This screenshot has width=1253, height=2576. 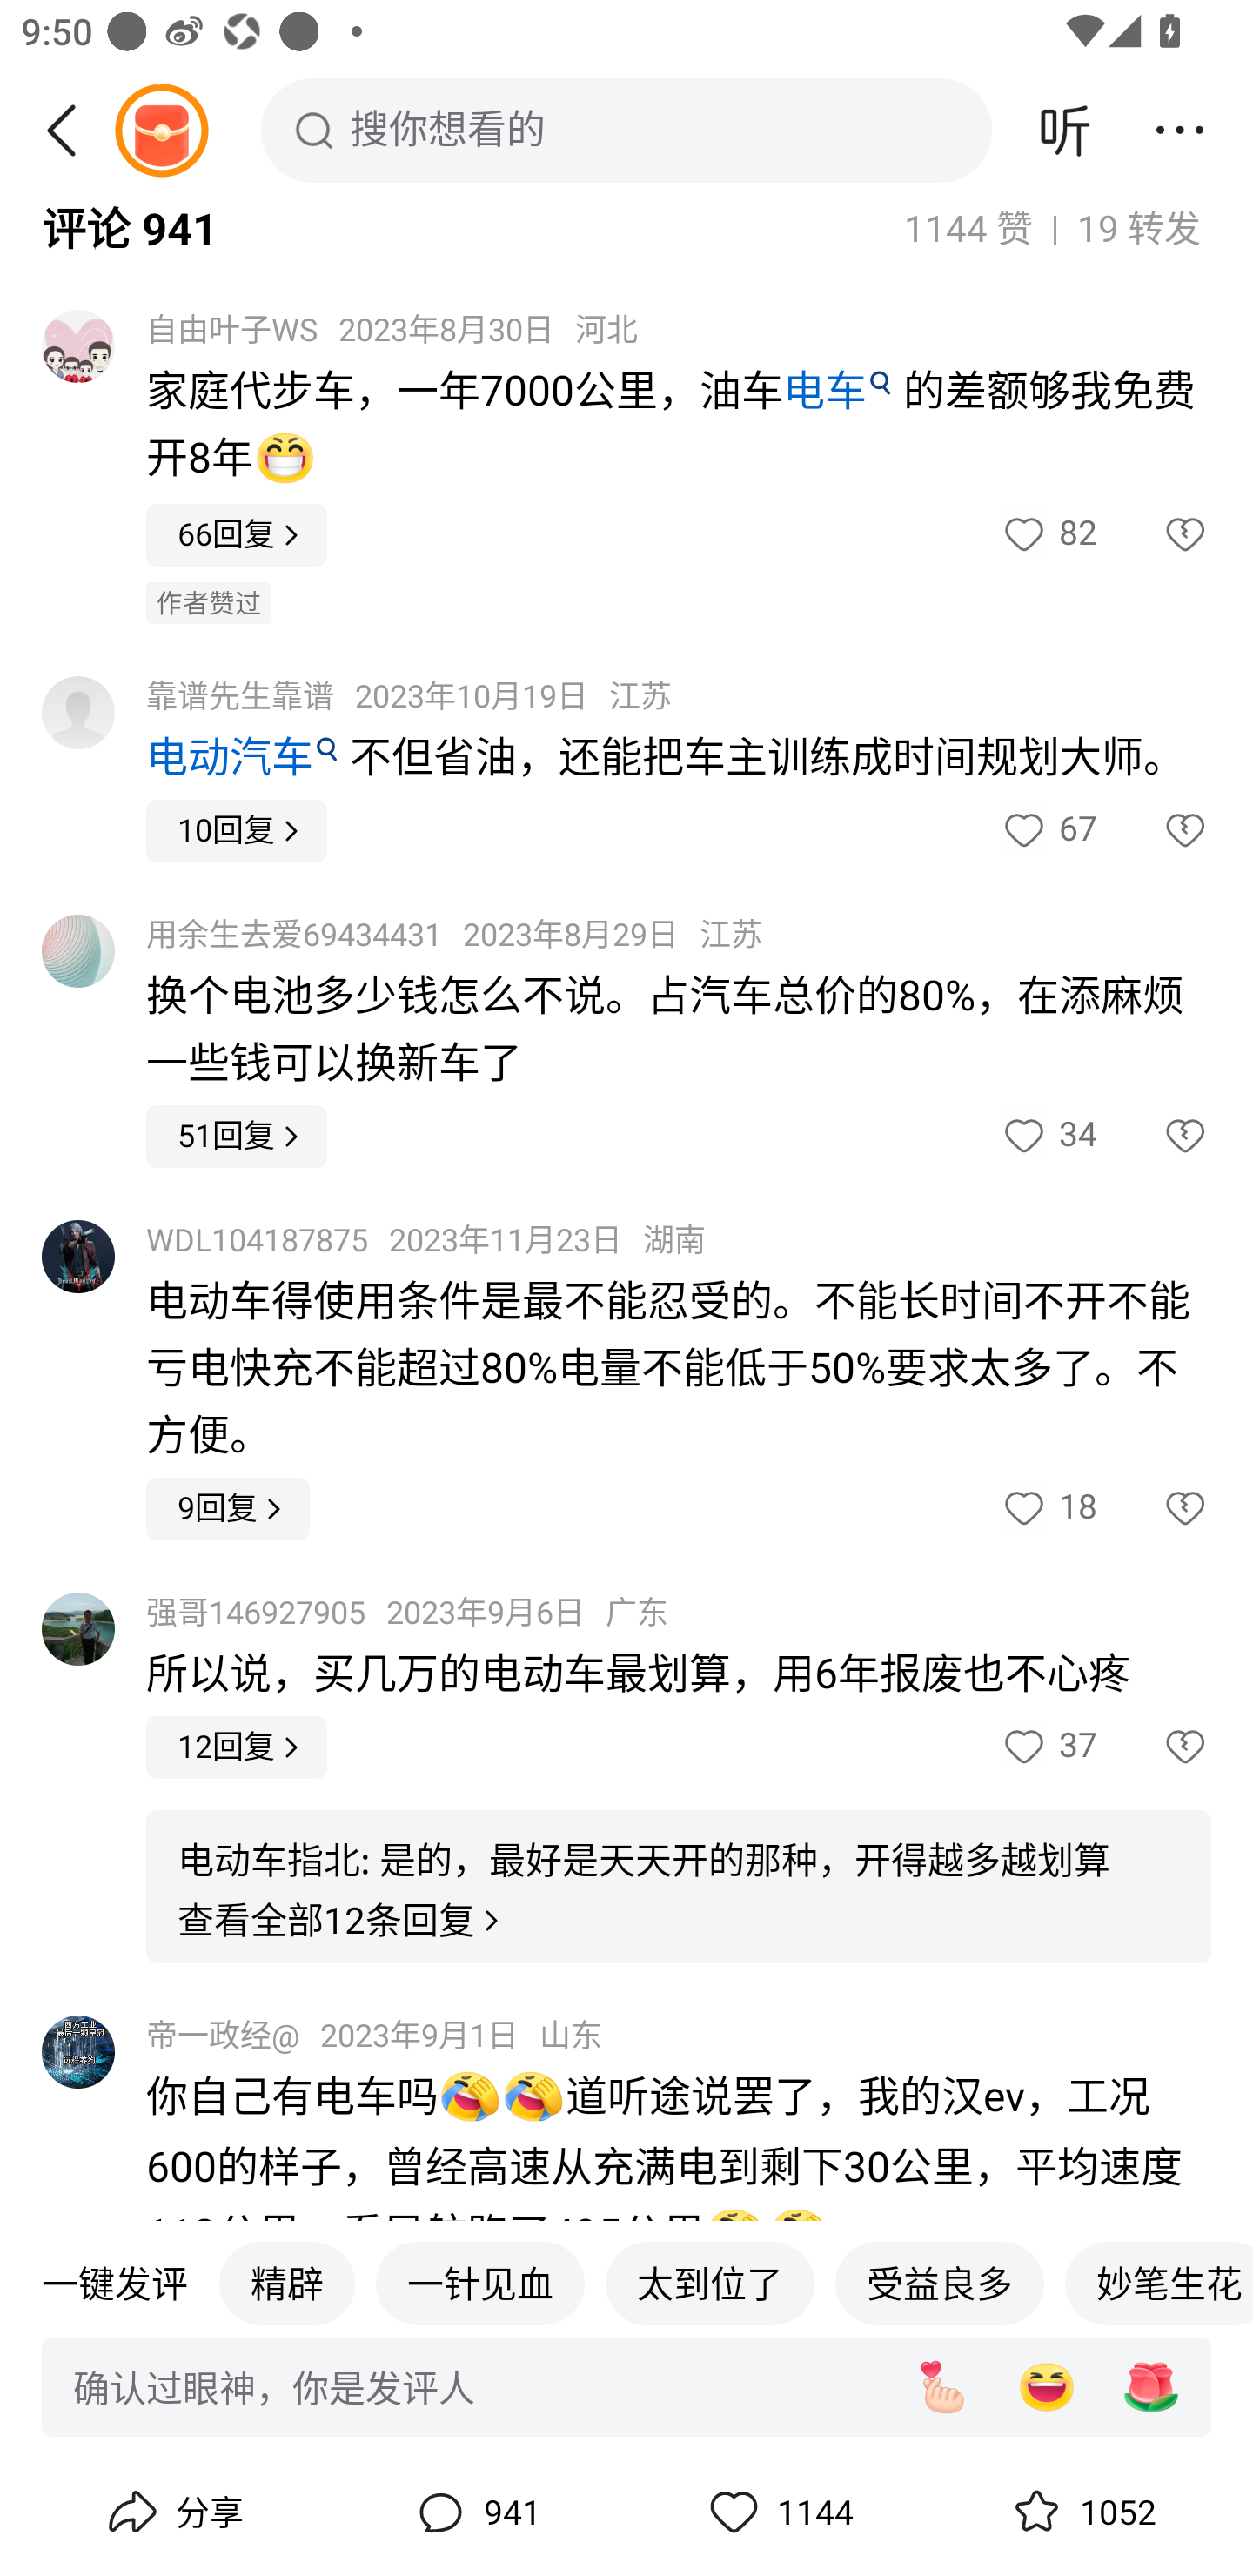 I want to click on 踩, so click(x=1154, y=1748).